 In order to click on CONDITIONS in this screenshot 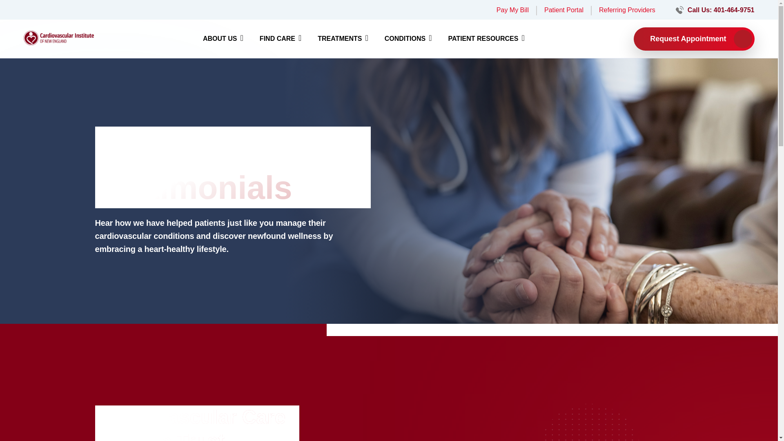, I will do `click(408, 38)`.